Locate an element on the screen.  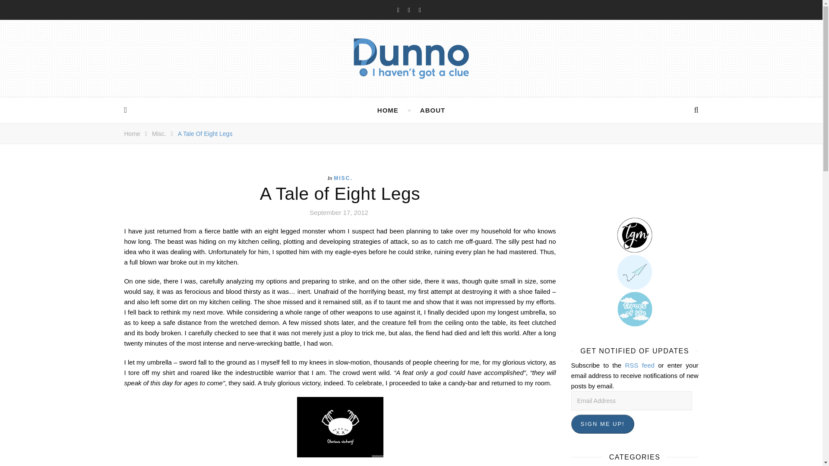
Dunno is located at coordinates (411, 59).